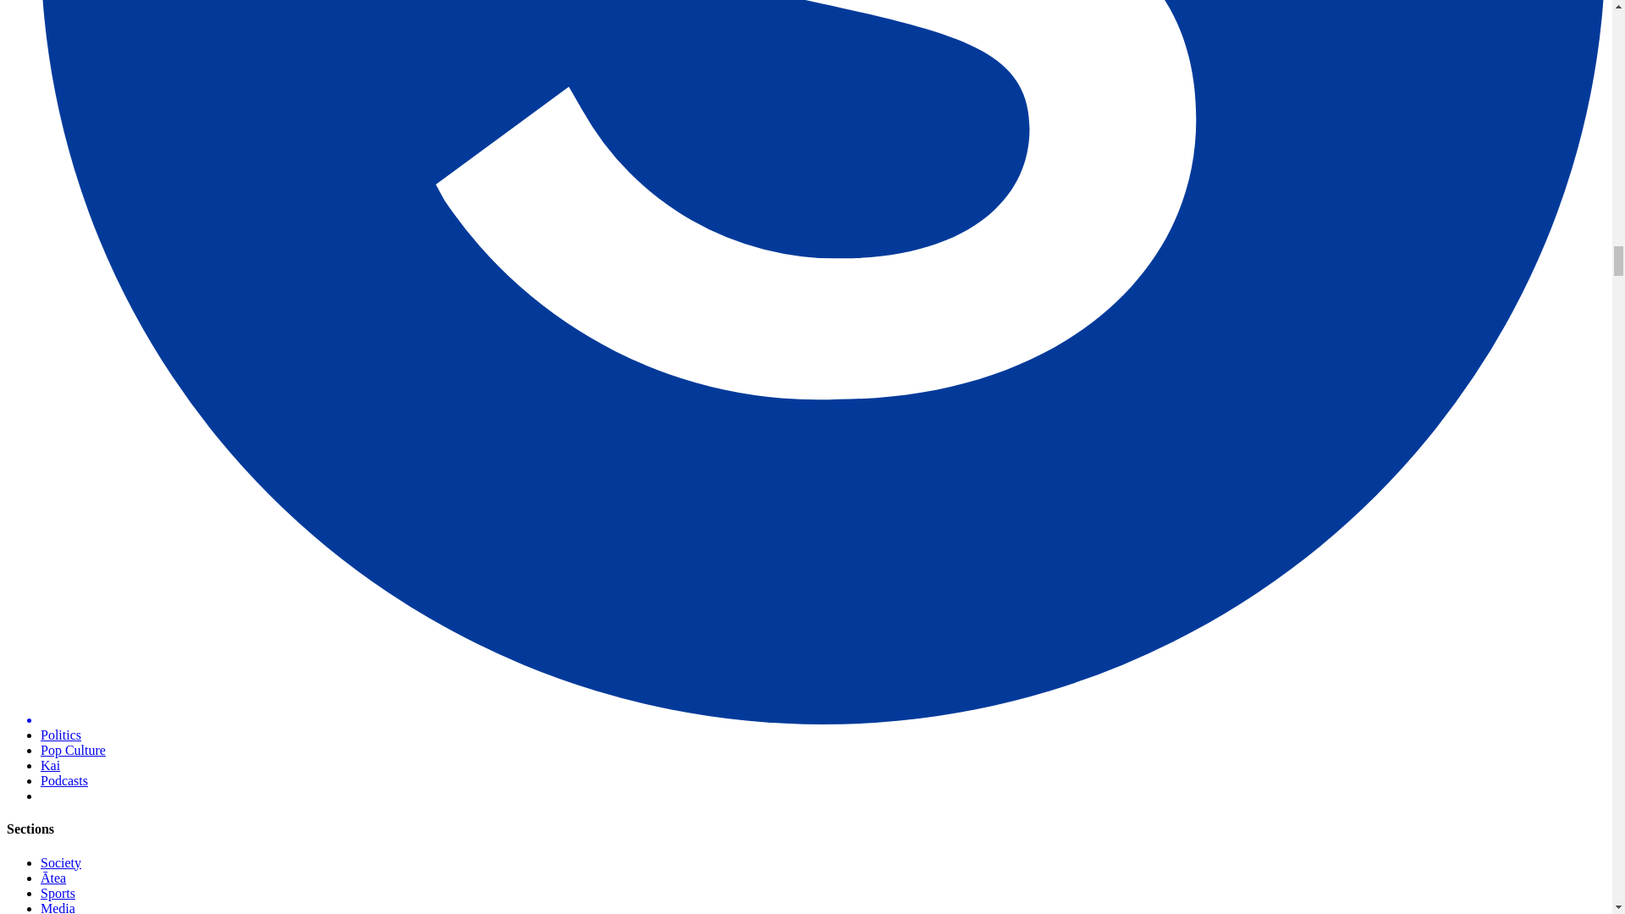 The image size is (1625, 914). What do you see at coordinates (73, 750) in the screenshot?
I see `Pop Culture` at bounding box center [73, 750].